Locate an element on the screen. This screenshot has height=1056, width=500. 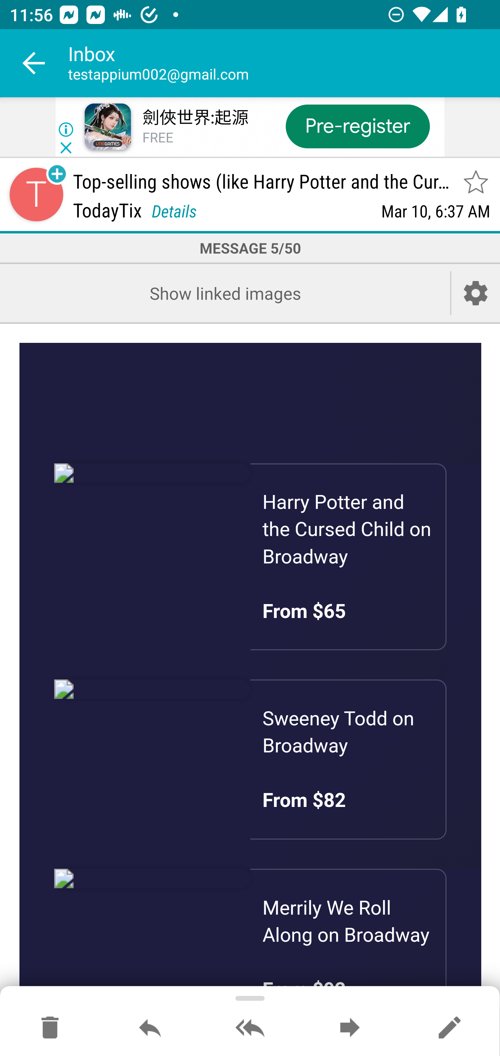
Reply all is located at coordinates (250, 1028).